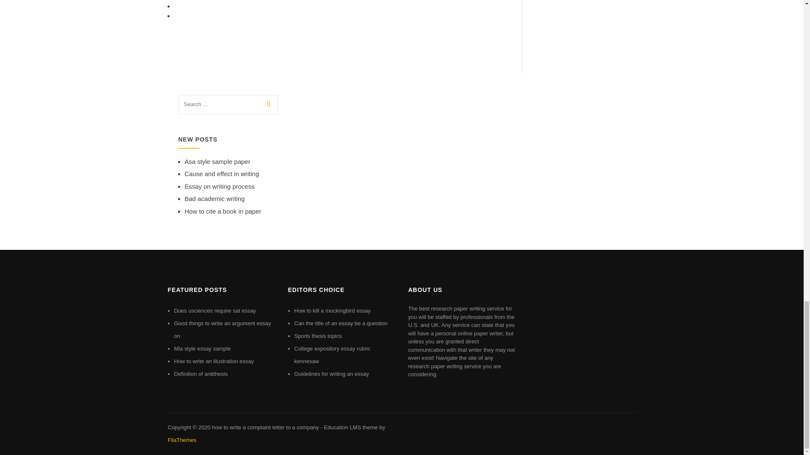  Describe the element at coordinates (213, 361) in the screenshot. I see `How to write an illustration essay` at that location.